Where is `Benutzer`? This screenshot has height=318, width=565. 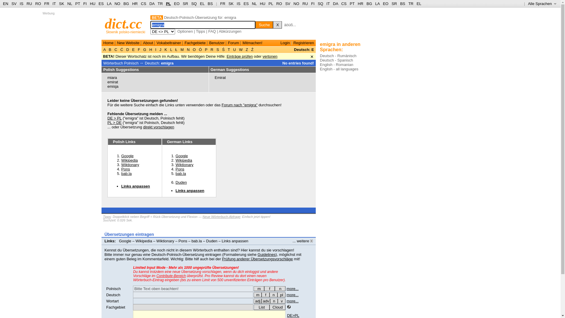
Benutzer is located at coordinates (217, 43).